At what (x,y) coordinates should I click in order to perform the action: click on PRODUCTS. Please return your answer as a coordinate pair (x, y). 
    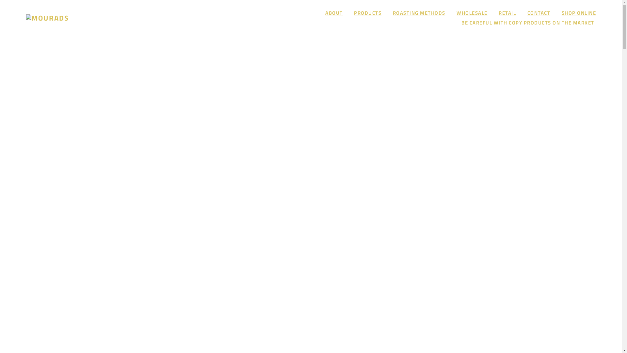
    Looking at the image, I should click on (368, 13).